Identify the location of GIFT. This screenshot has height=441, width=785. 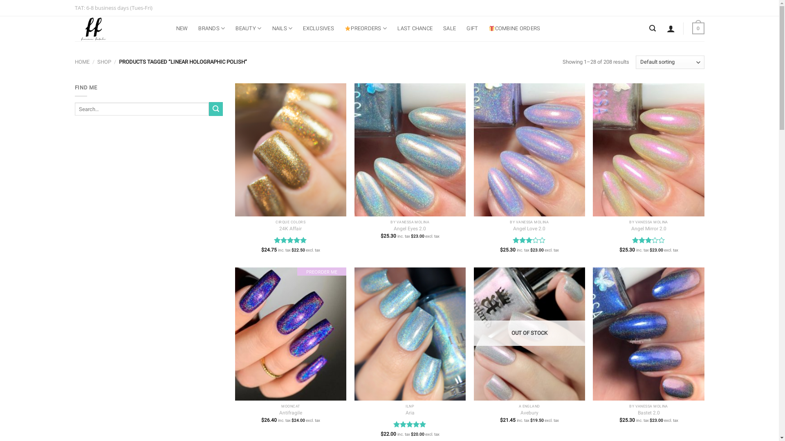
(472, 29).